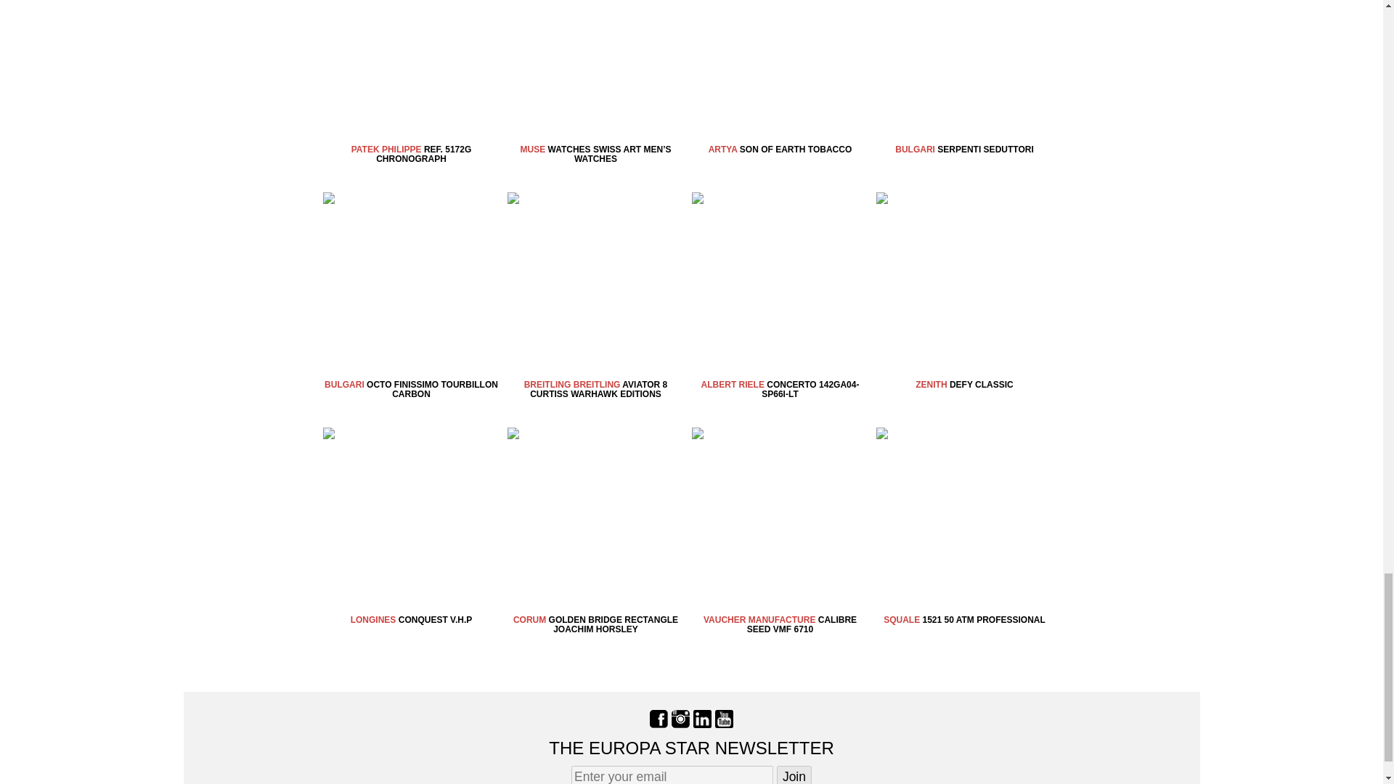 This screenshot has height=784, width=1394. Describe the element at coordinates (658, 719) in the screenshot. I see `Facebook` at that location.